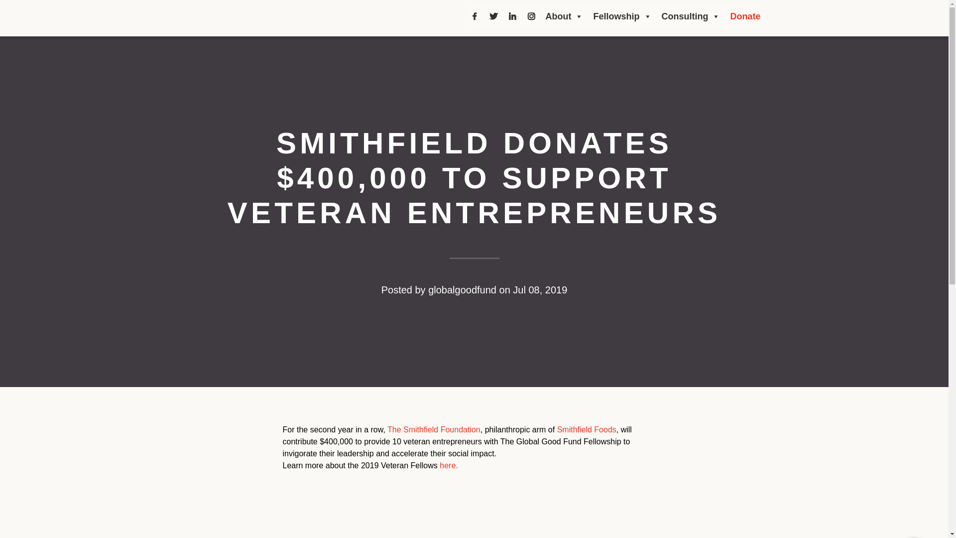 This screenshot has height=538, width=956. I want to click on Smithfield Foods, so click(587, 429).